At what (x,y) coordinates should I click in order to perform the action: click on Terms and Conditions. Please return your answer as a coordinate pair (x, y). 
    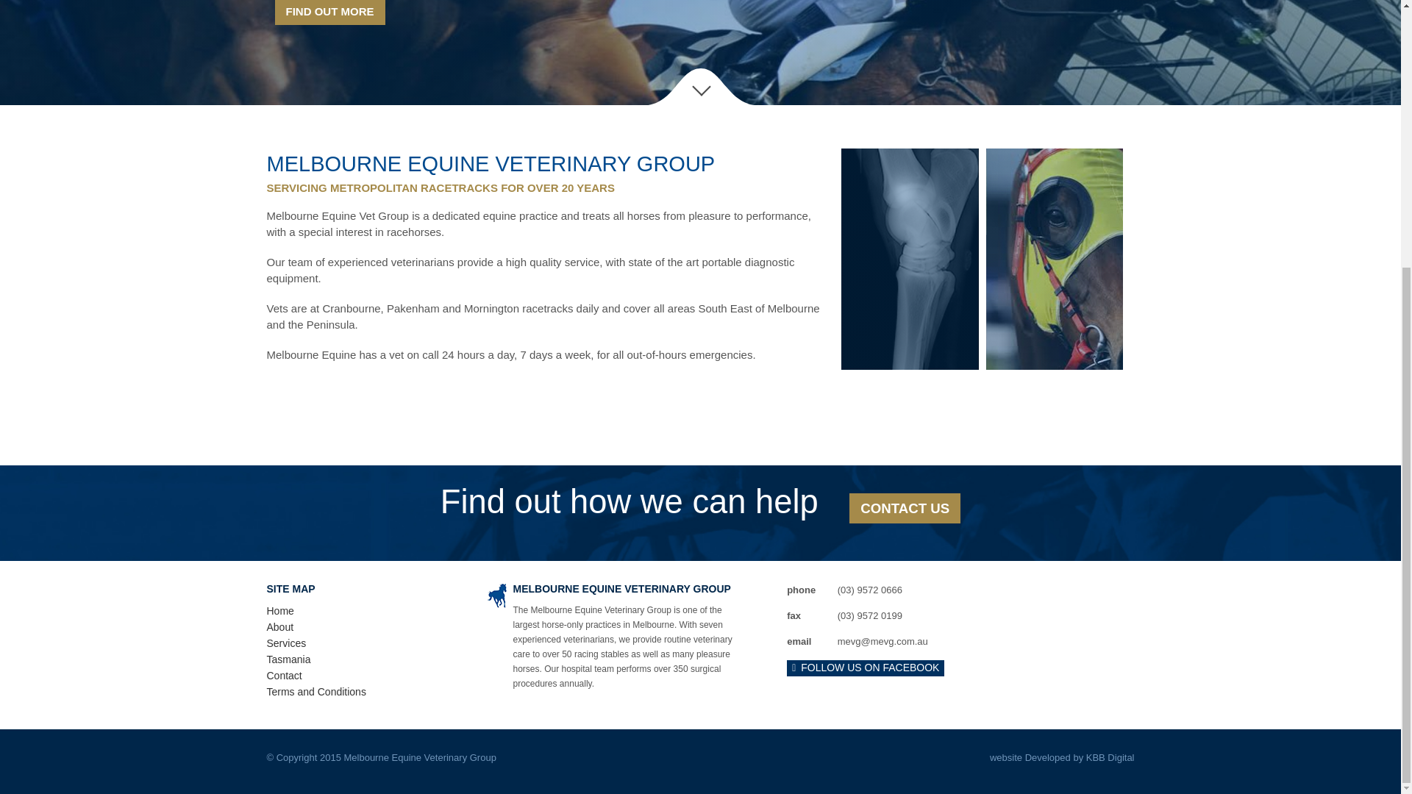
    Looking at the image, I should click on (316, 692).